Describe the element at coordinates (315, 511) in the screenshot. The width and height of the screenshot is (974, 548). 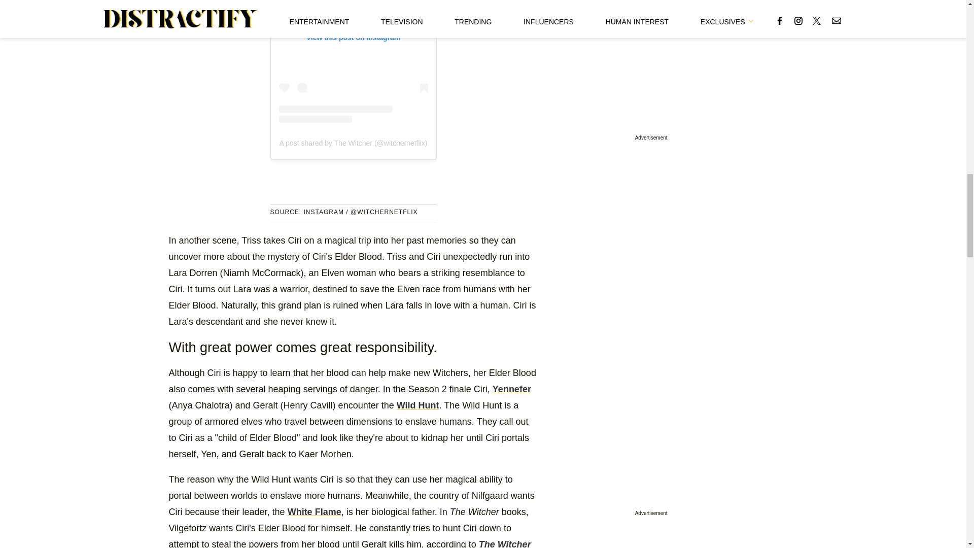
I see `White Flame` at that location.